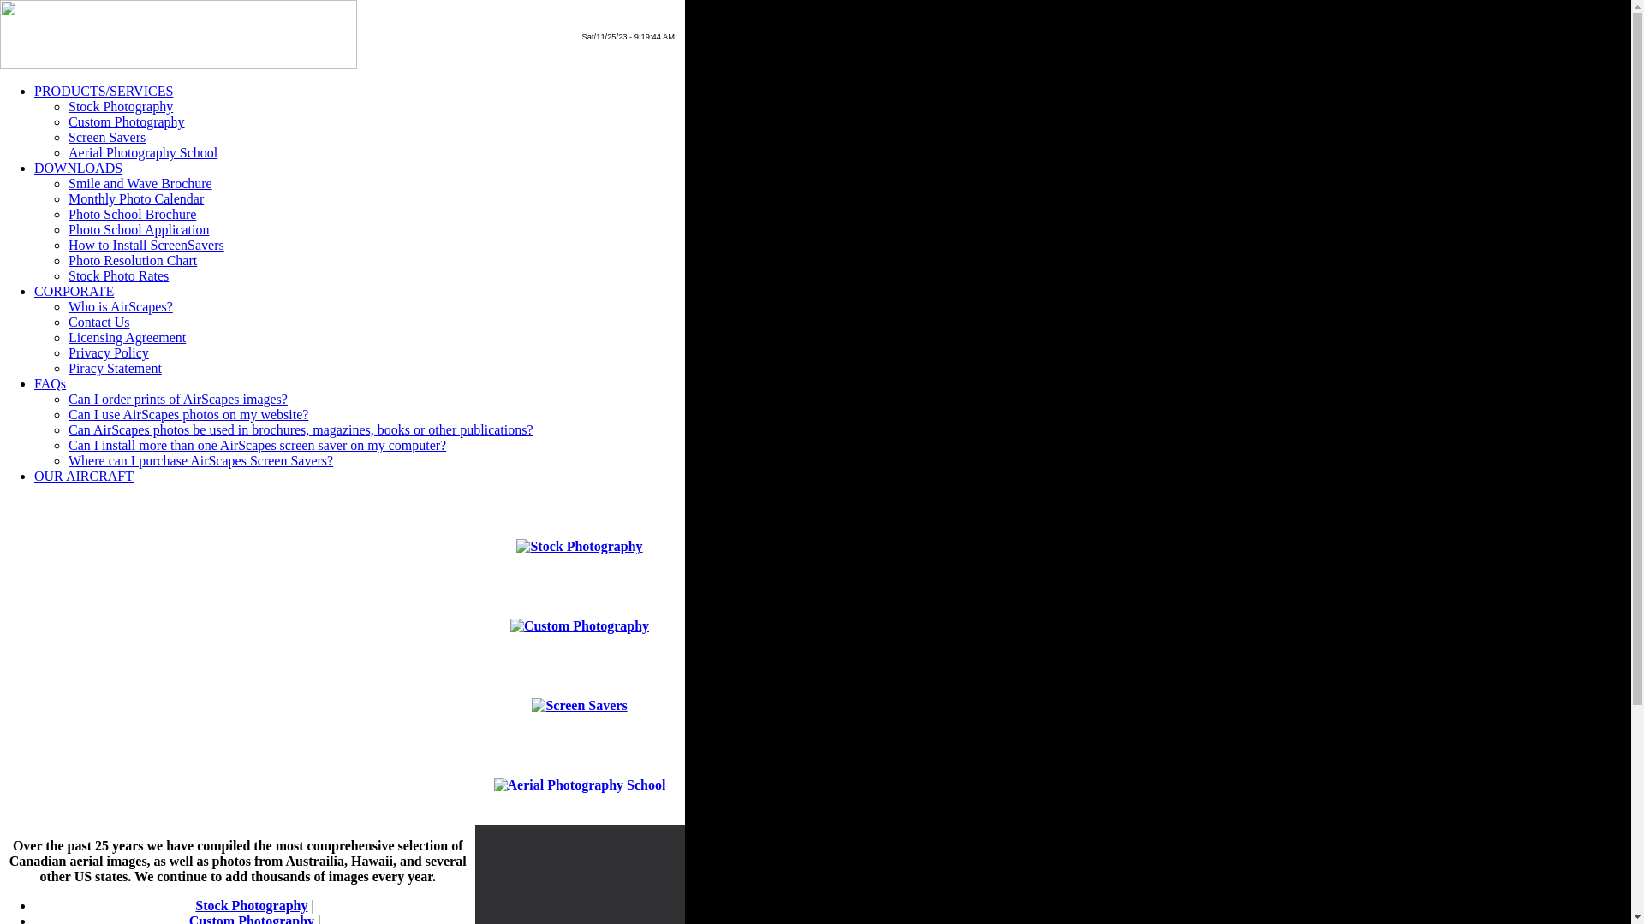 This screenshot has height=924, width=1644. What do you see at coordinates (136, 198) in the screenshot?
I see `Monthly Photo Calendar` at bounding box center [136, 198].